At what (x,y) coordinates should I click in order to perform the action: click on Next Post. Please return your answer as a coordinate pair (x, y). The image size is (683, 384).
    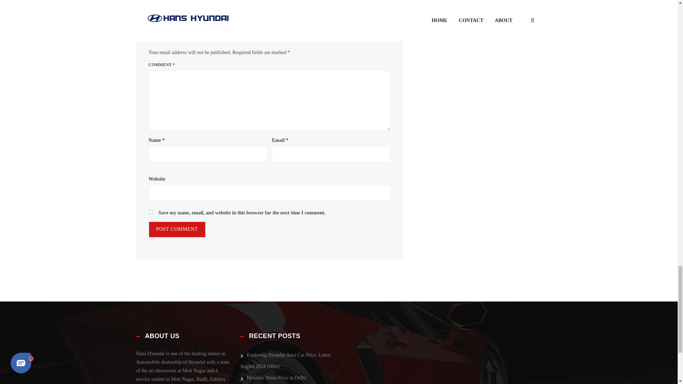
    Looking at the image, I should click on (386, 1).